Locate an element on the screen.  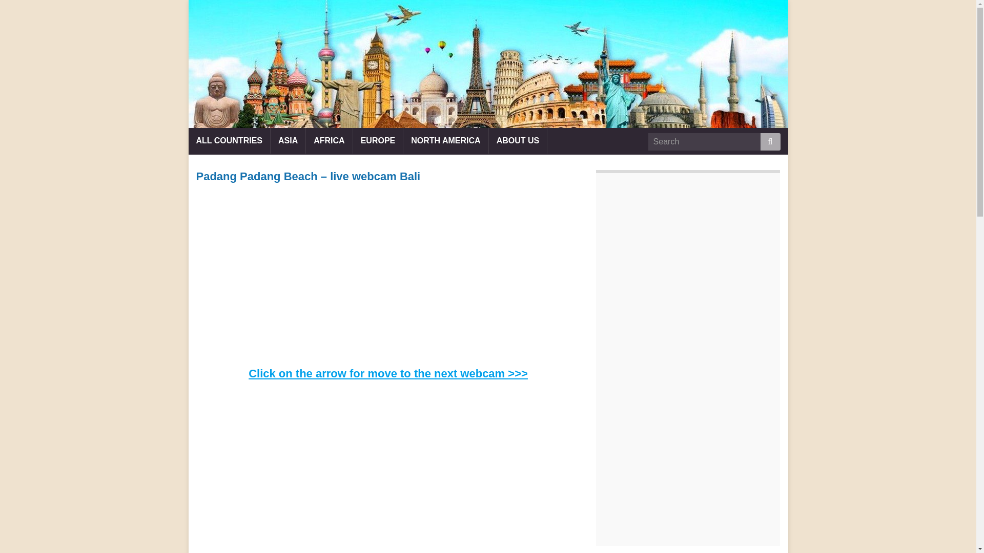
ALL COUNTRIES is located at coordinates (229, 140).